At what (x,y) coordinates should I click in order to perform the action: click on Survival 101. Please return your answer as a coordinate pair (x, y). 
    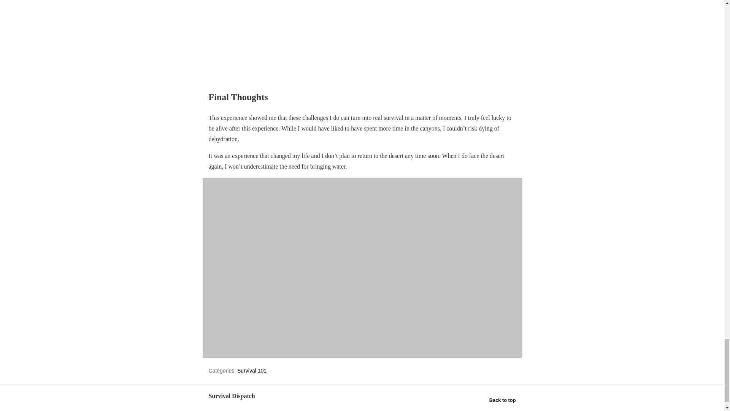
    Looking at the image, I should click on (252, 370).